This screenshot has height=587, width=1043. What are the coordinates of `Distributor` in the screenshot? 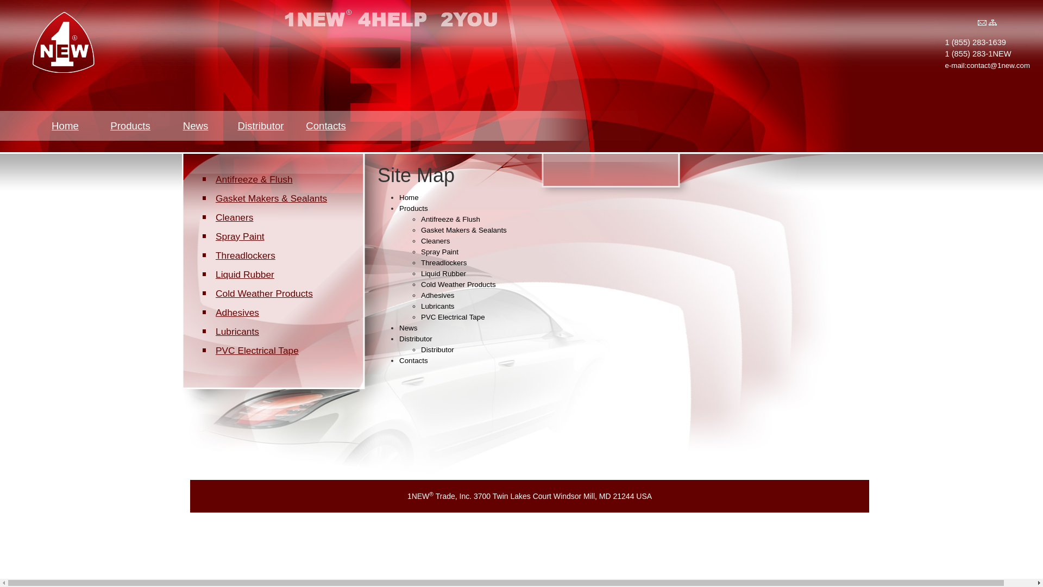 It's located at (261, 126).